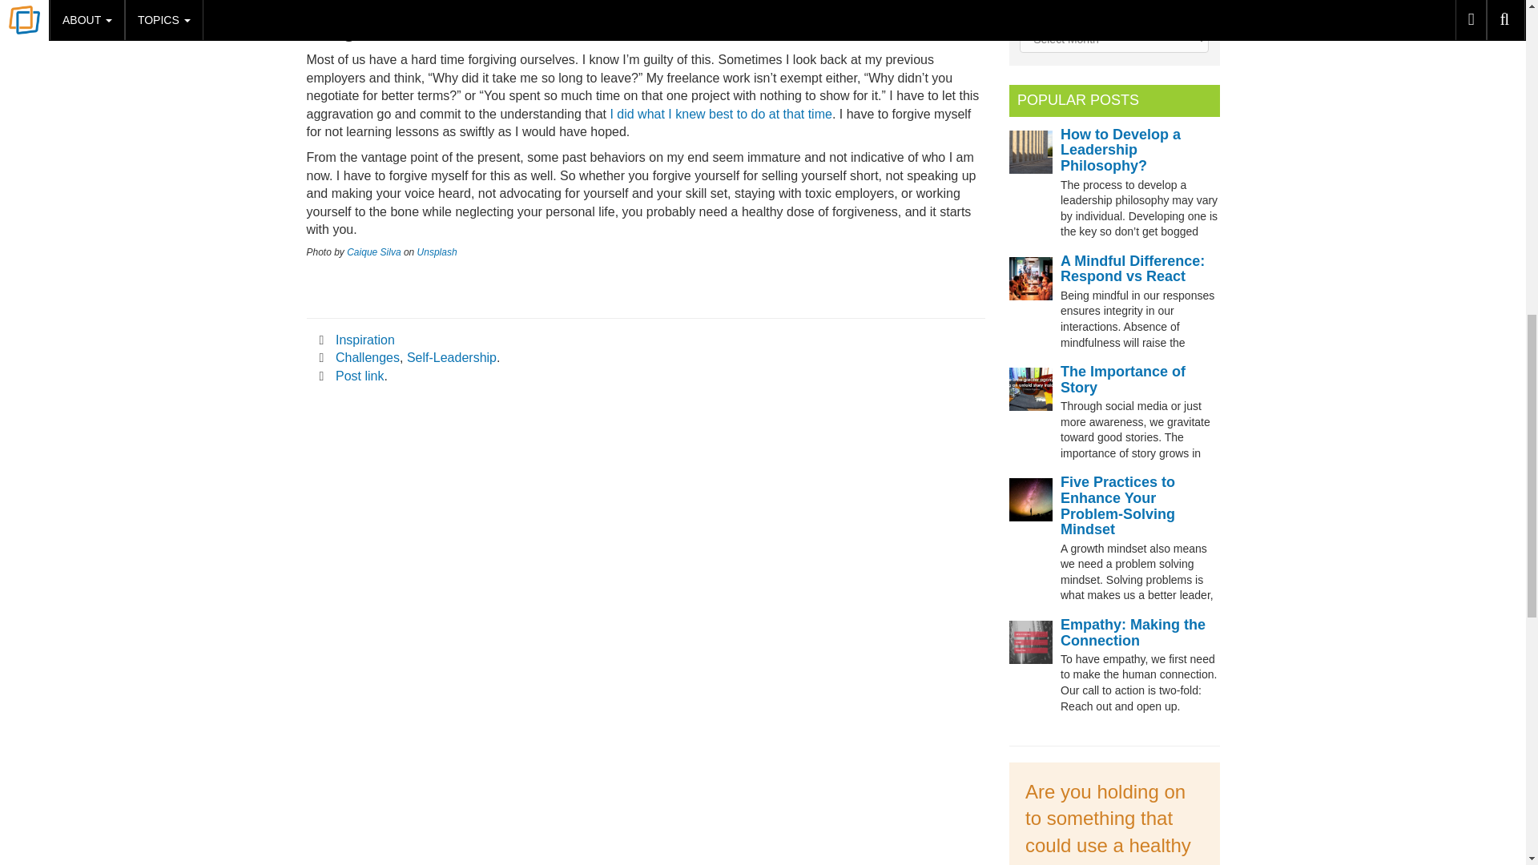  What do you see at coordinates (359, 376) in the screenshot?
I see `Post link` at bounding box center [359, 376].